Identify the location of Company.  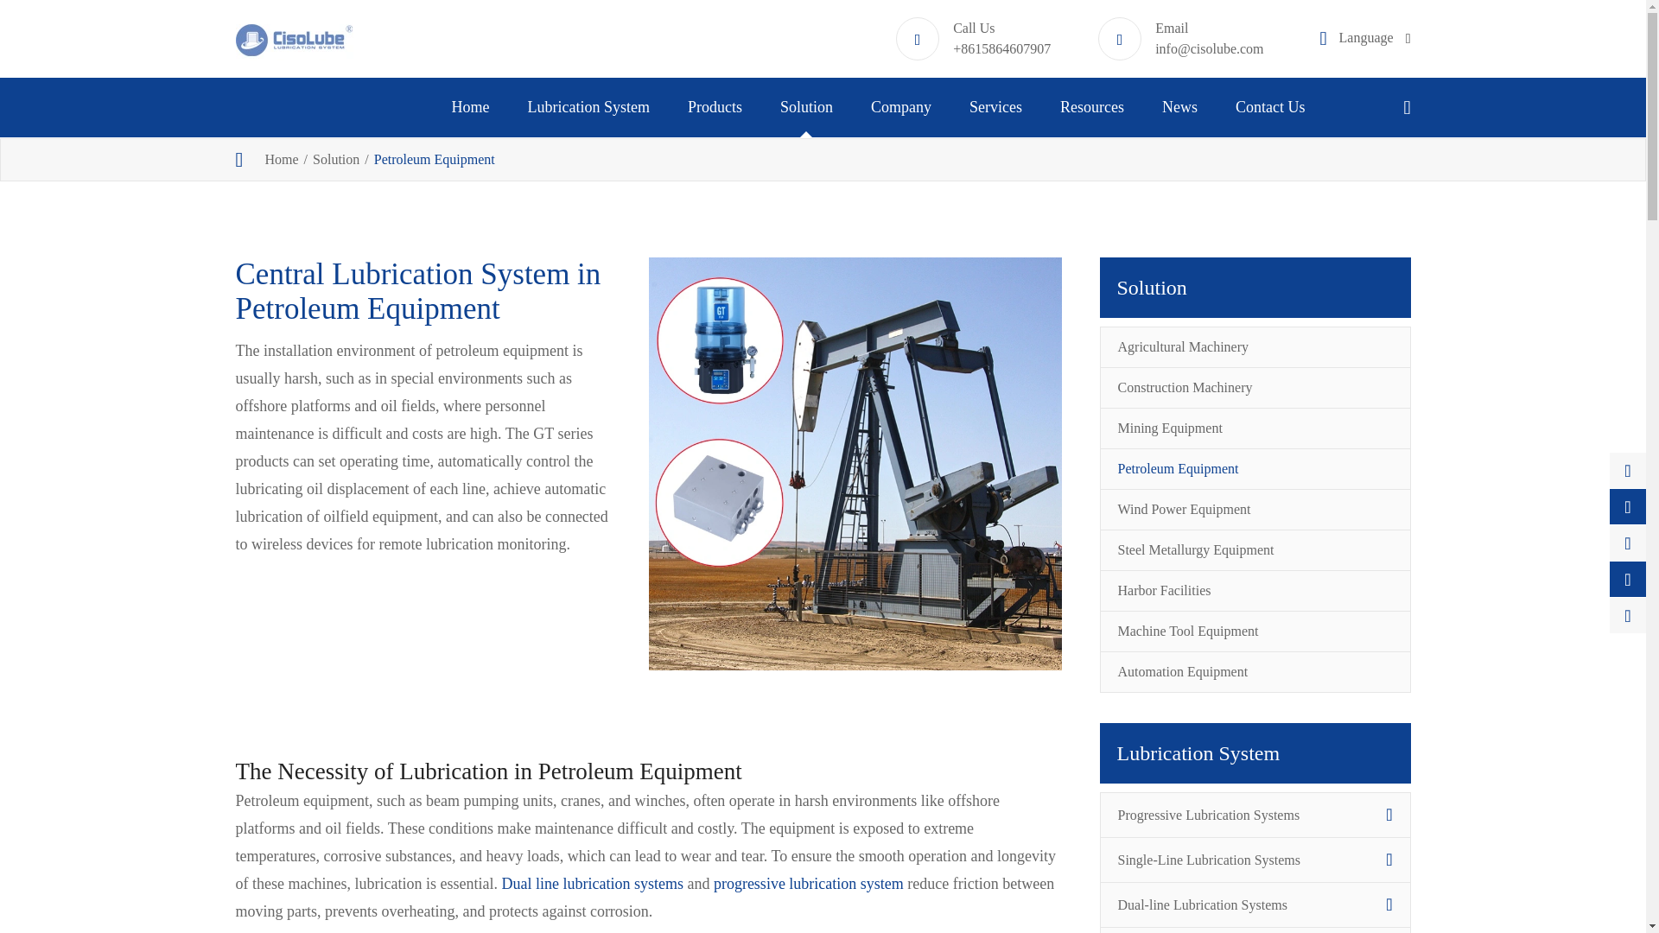
(900, 107).